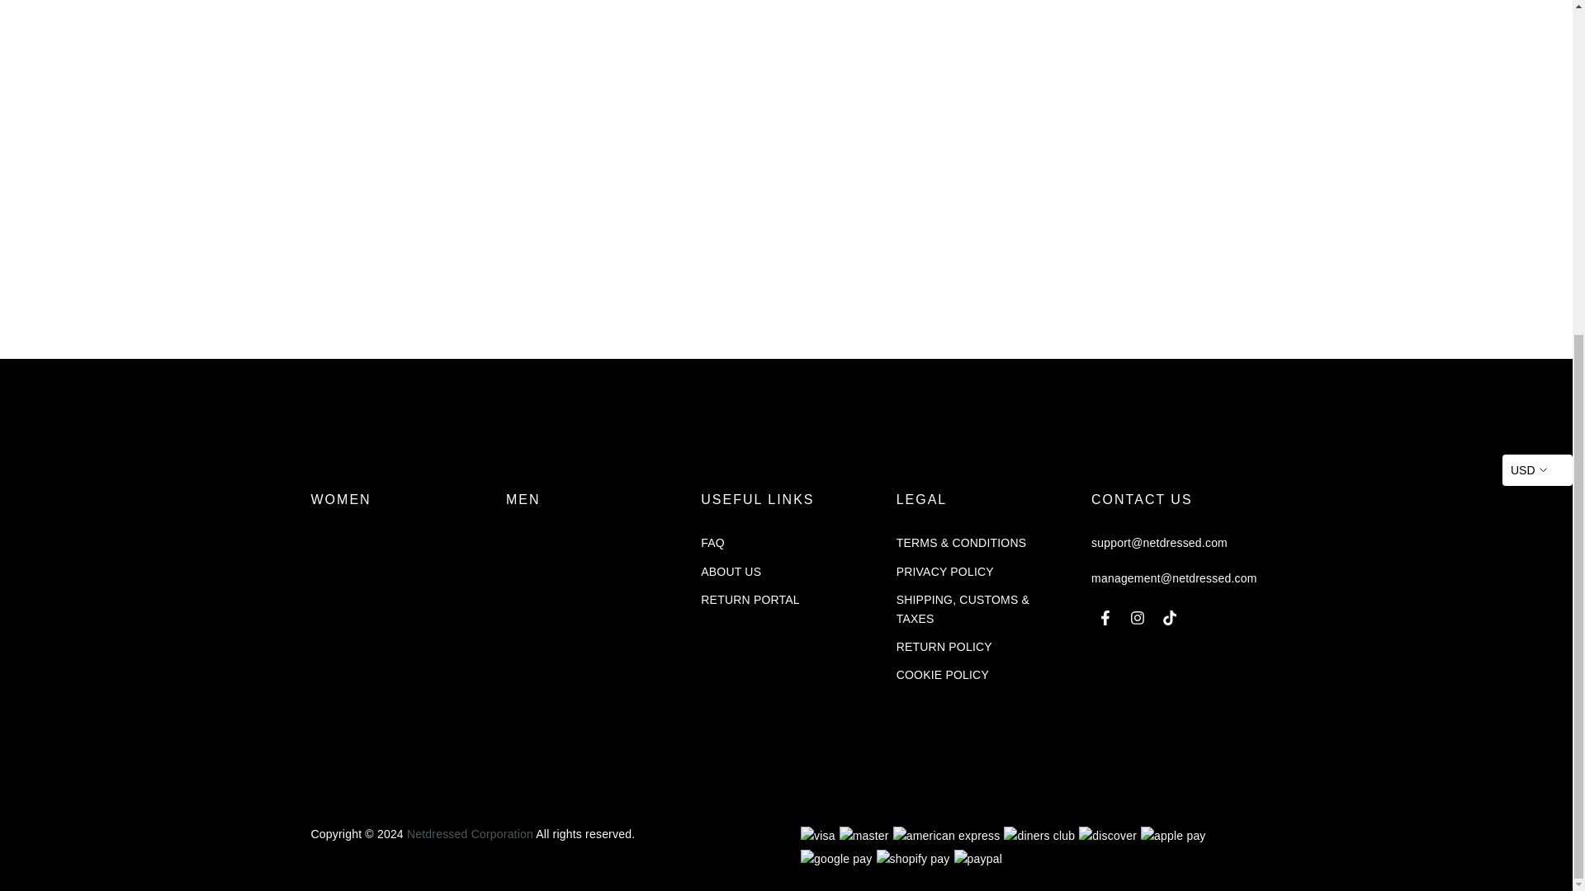 This screenshot has height=891, width=1585. What do you see at coordinates (944, 571) in the screenshot?
I see `PRIVACY POLICY` at bounding box center [944, 571].